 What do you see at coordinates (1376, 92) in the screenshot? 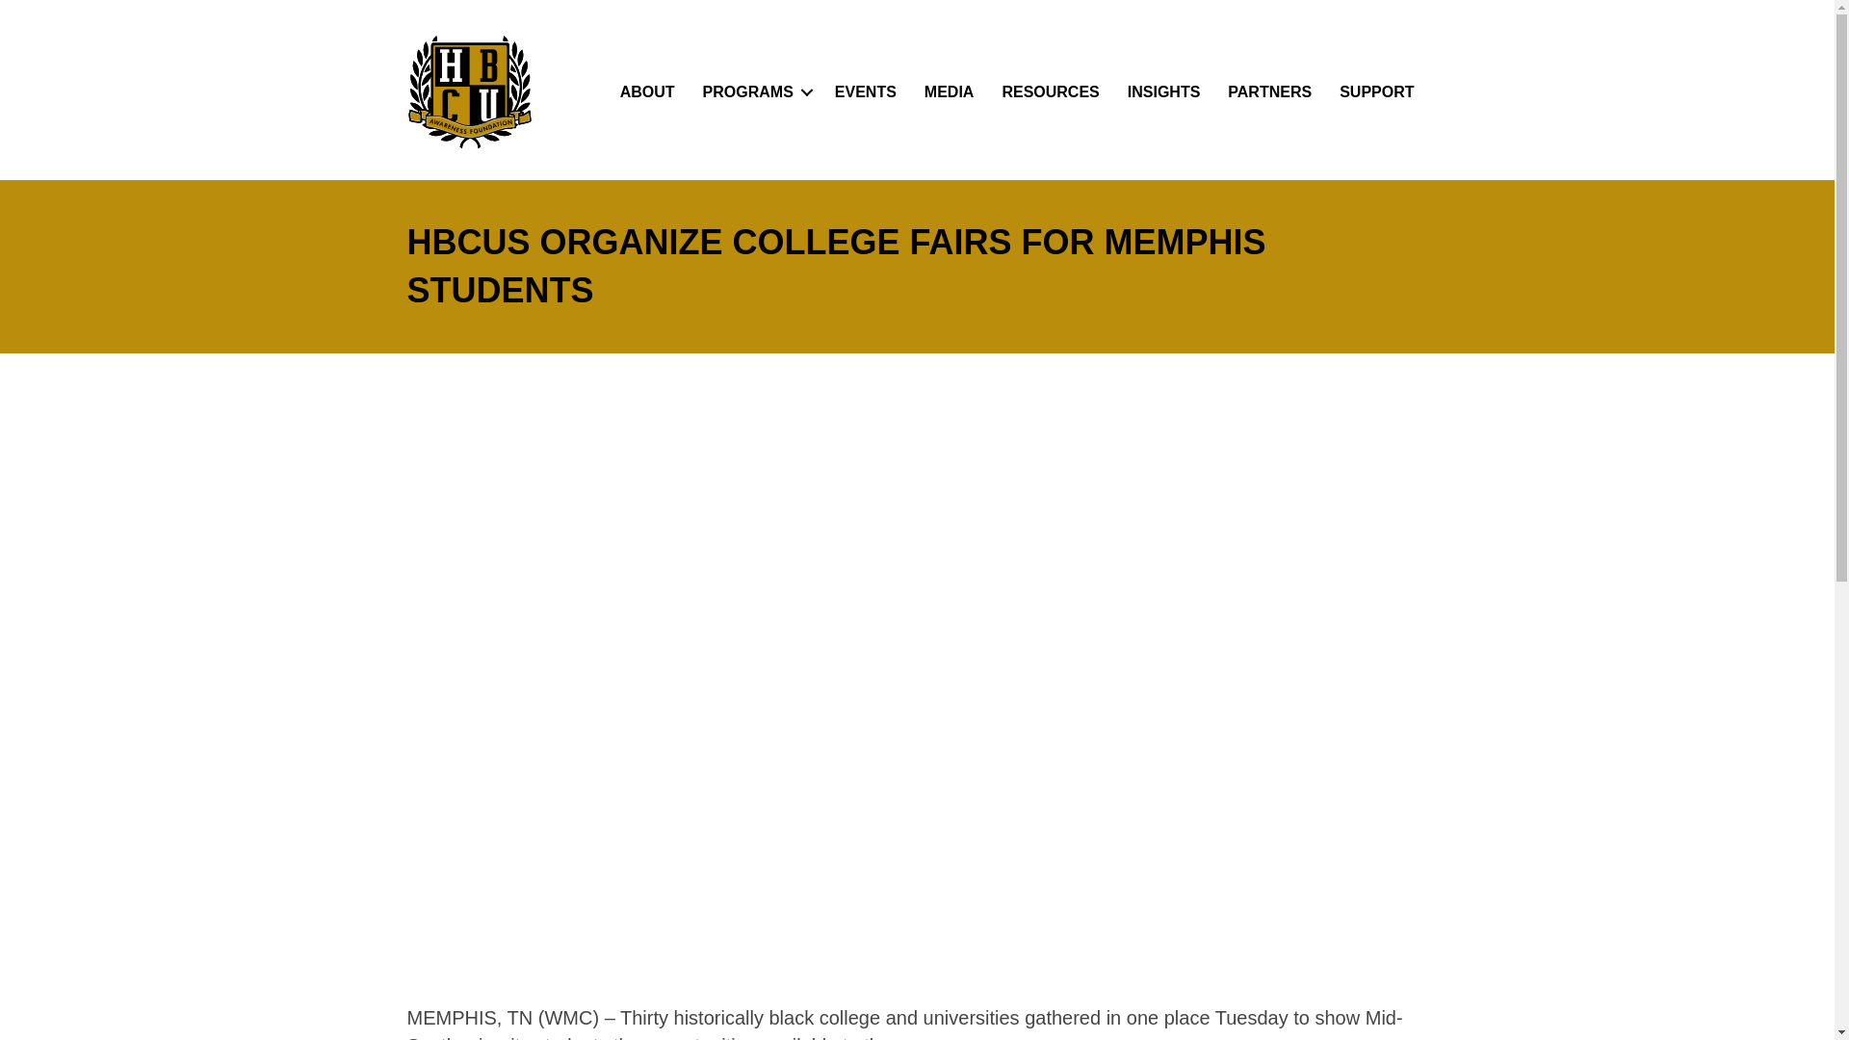
I see `SUPPORT` at bounding box center [1376, 92].